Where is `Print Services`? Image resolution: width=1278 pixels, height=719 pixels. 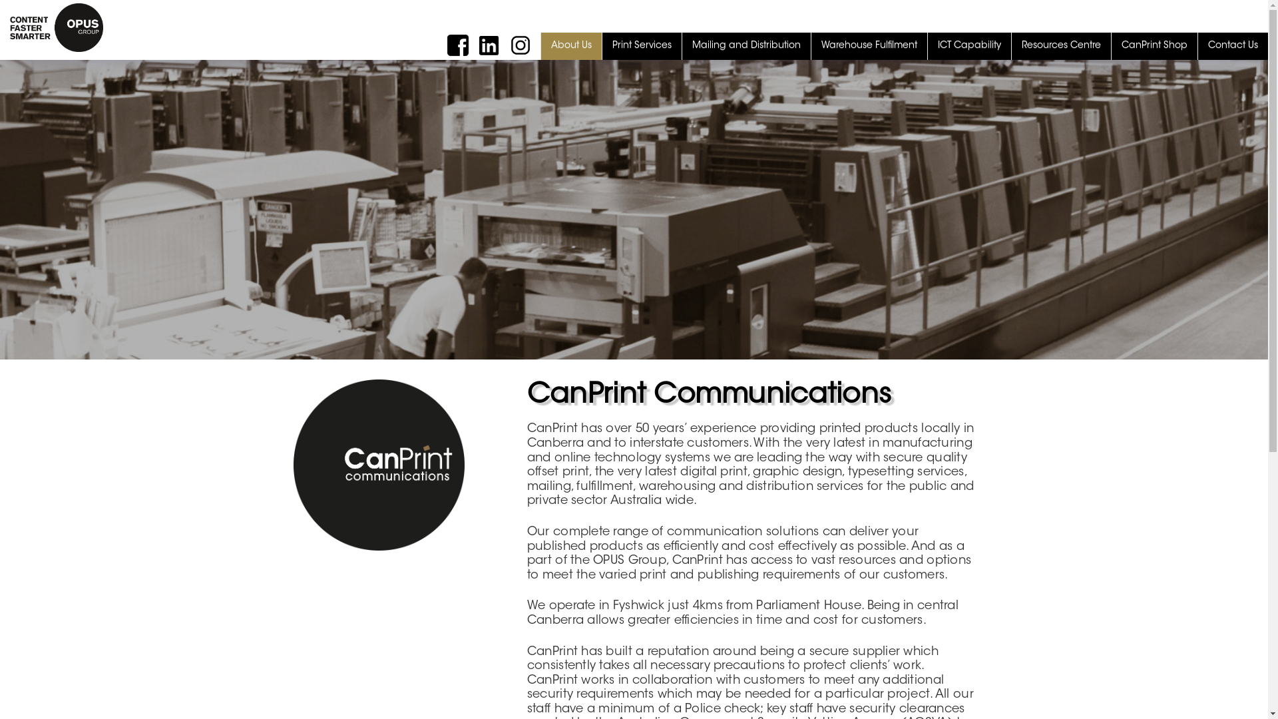 Print Services is located at coordinates (642, 46).